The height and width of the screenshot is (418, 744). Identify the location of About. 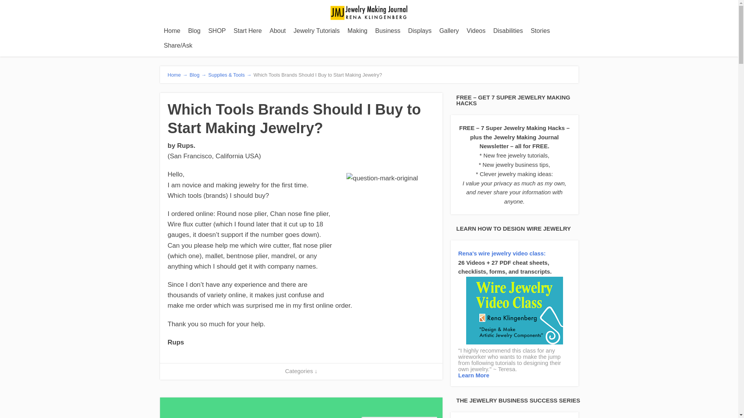
(277, 31).